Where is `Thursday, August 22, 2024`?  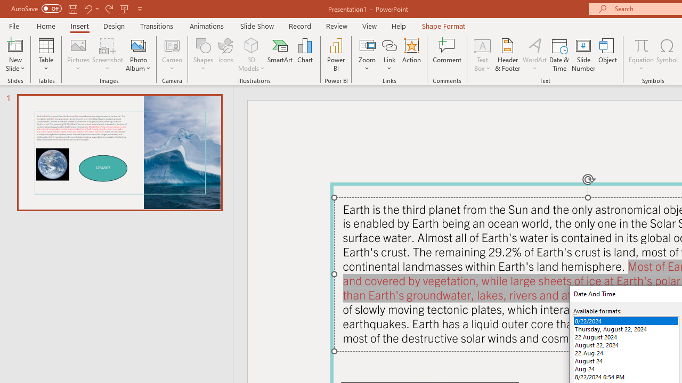
Thursday, August 22, 2024 is located at coordinates (626, 329).